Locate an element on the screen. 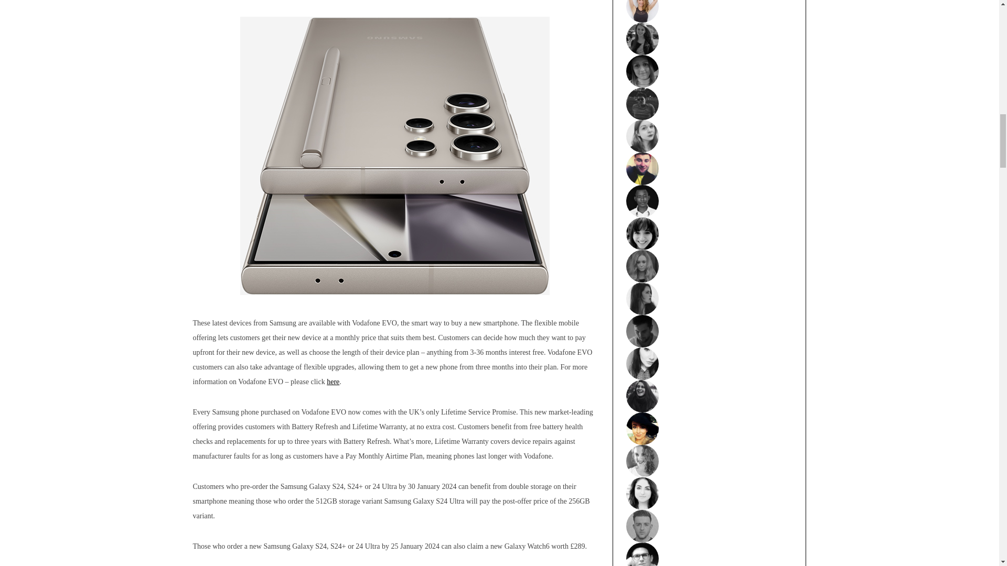 Image resolution: width=1007 pixels, height=566 pixels. Grip the Mat is located at coordinates (710, 12).